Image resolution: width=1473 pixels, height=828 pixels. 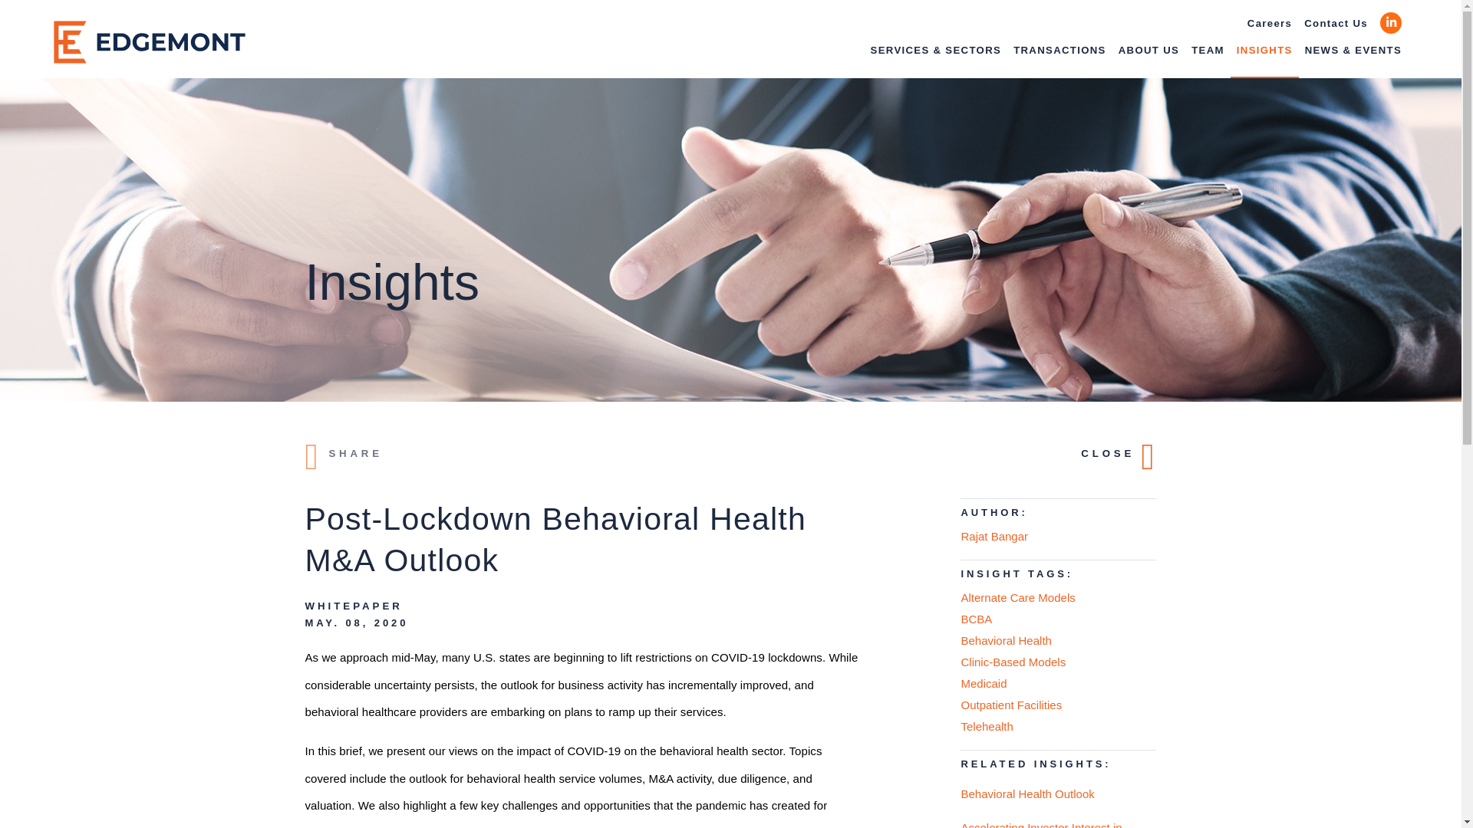 I want to click on Careers, so click(x=1269, y=23).